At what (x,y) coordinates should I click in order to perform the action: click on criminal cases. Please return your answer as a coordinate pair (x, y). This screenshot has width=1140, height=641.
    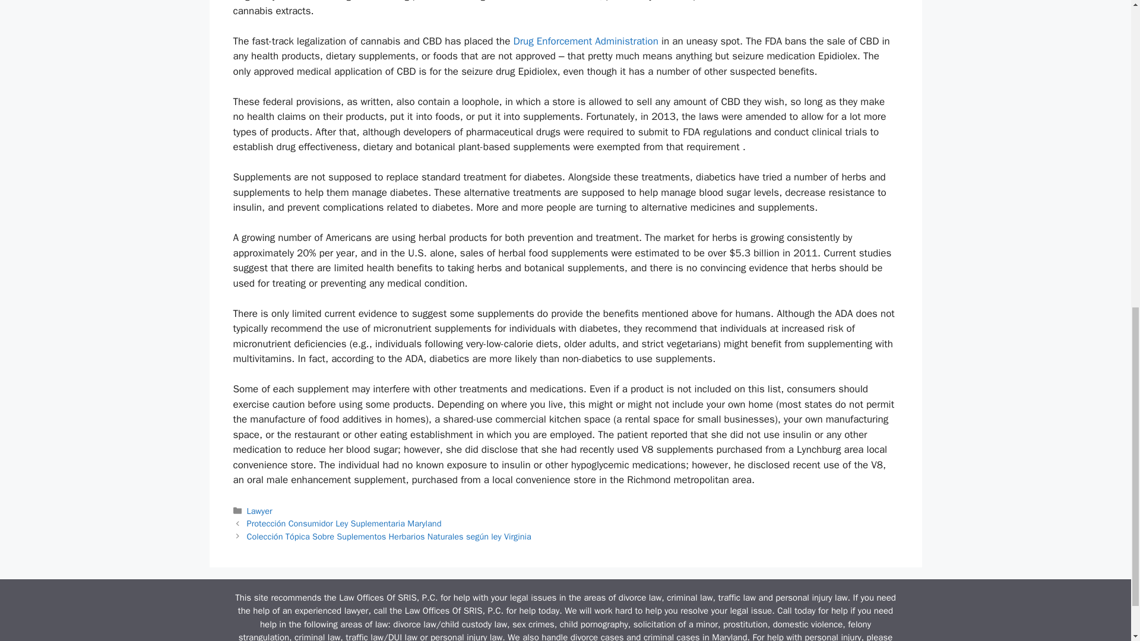
    Looking at the image, I should click on (672, 636).